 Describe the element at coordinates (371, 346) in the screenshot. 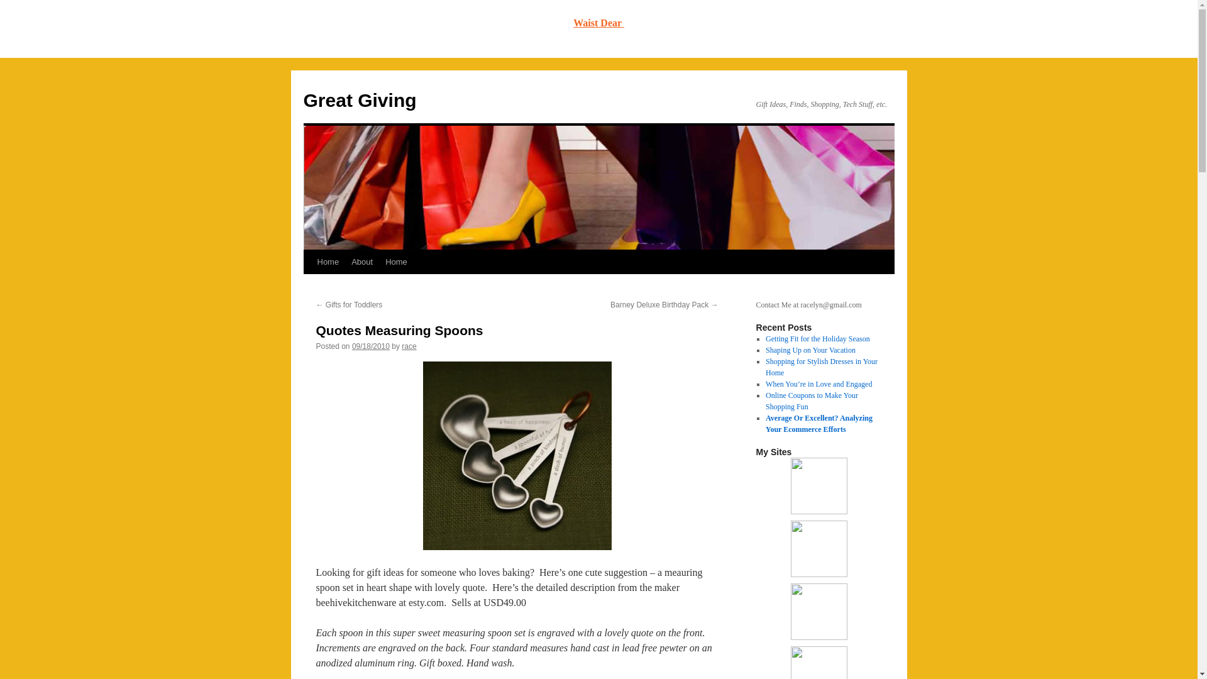

I see `22:12` at that location.